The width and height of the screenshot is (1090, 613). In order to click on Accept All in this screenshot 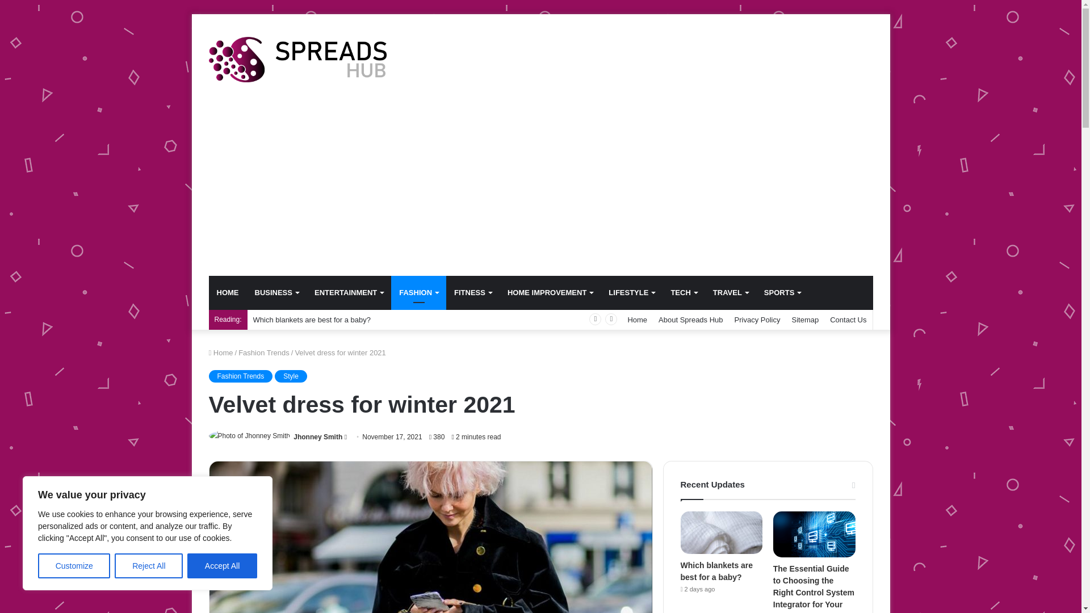, I will do `click(223, 566)`.